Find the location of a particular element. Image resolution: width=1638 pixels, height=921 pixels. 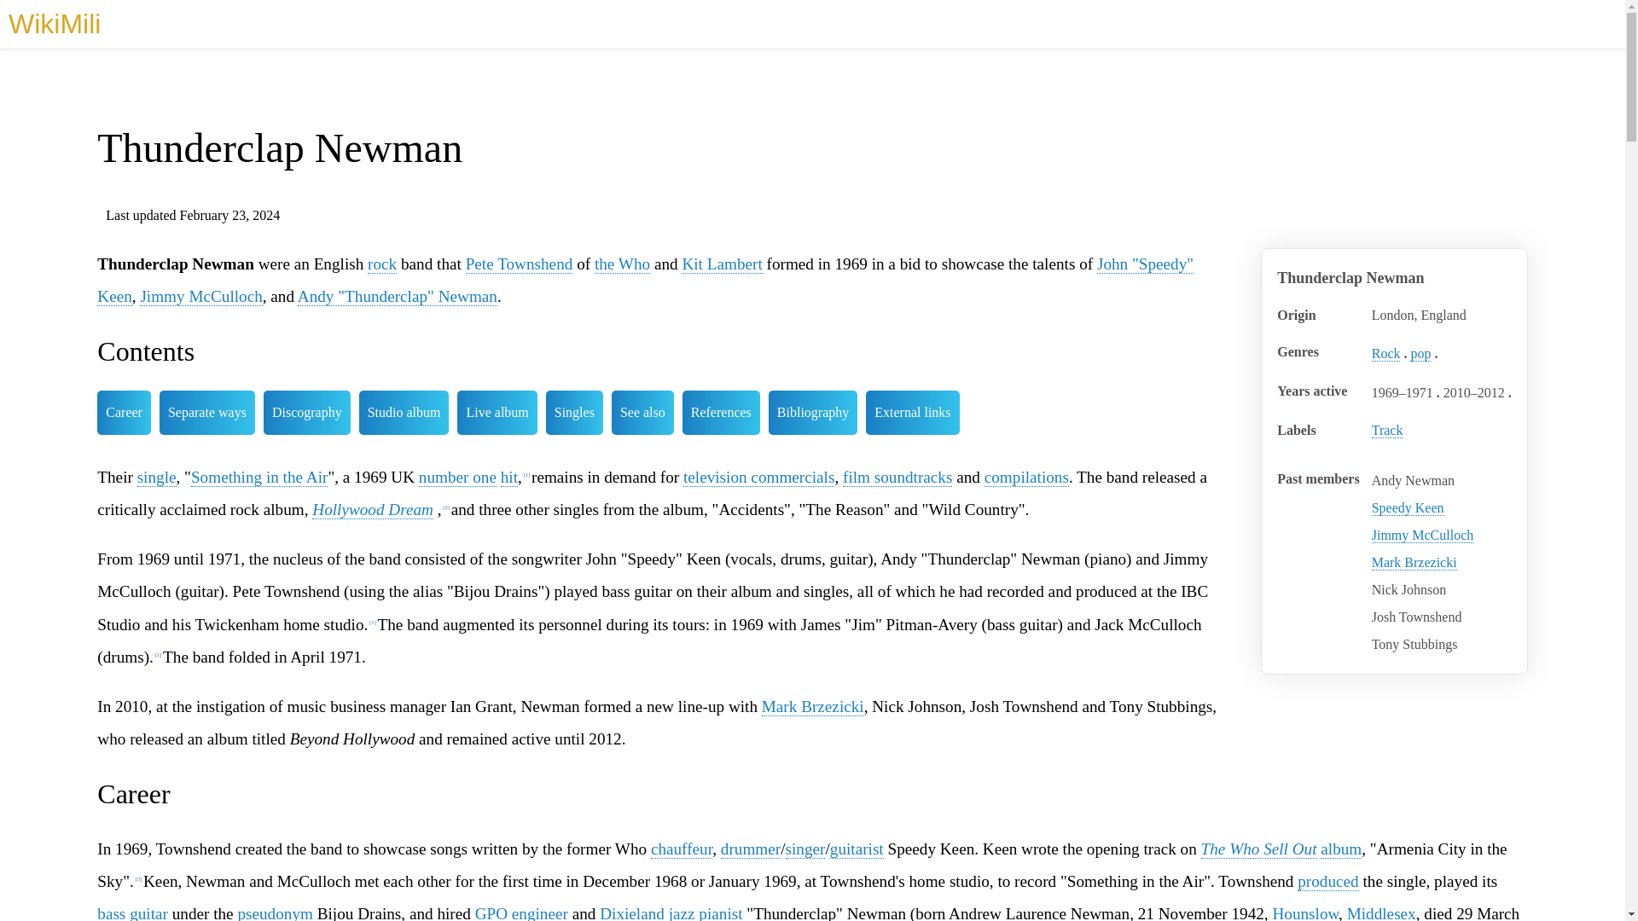

Jimmy McCulloch is located at coordinates (200, 296).